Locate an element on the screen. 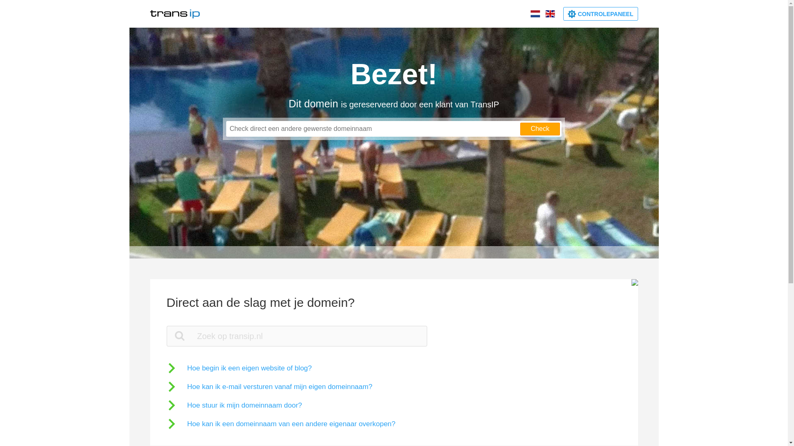  CONTROLEPANEEL is located at coordinates (600, 14).